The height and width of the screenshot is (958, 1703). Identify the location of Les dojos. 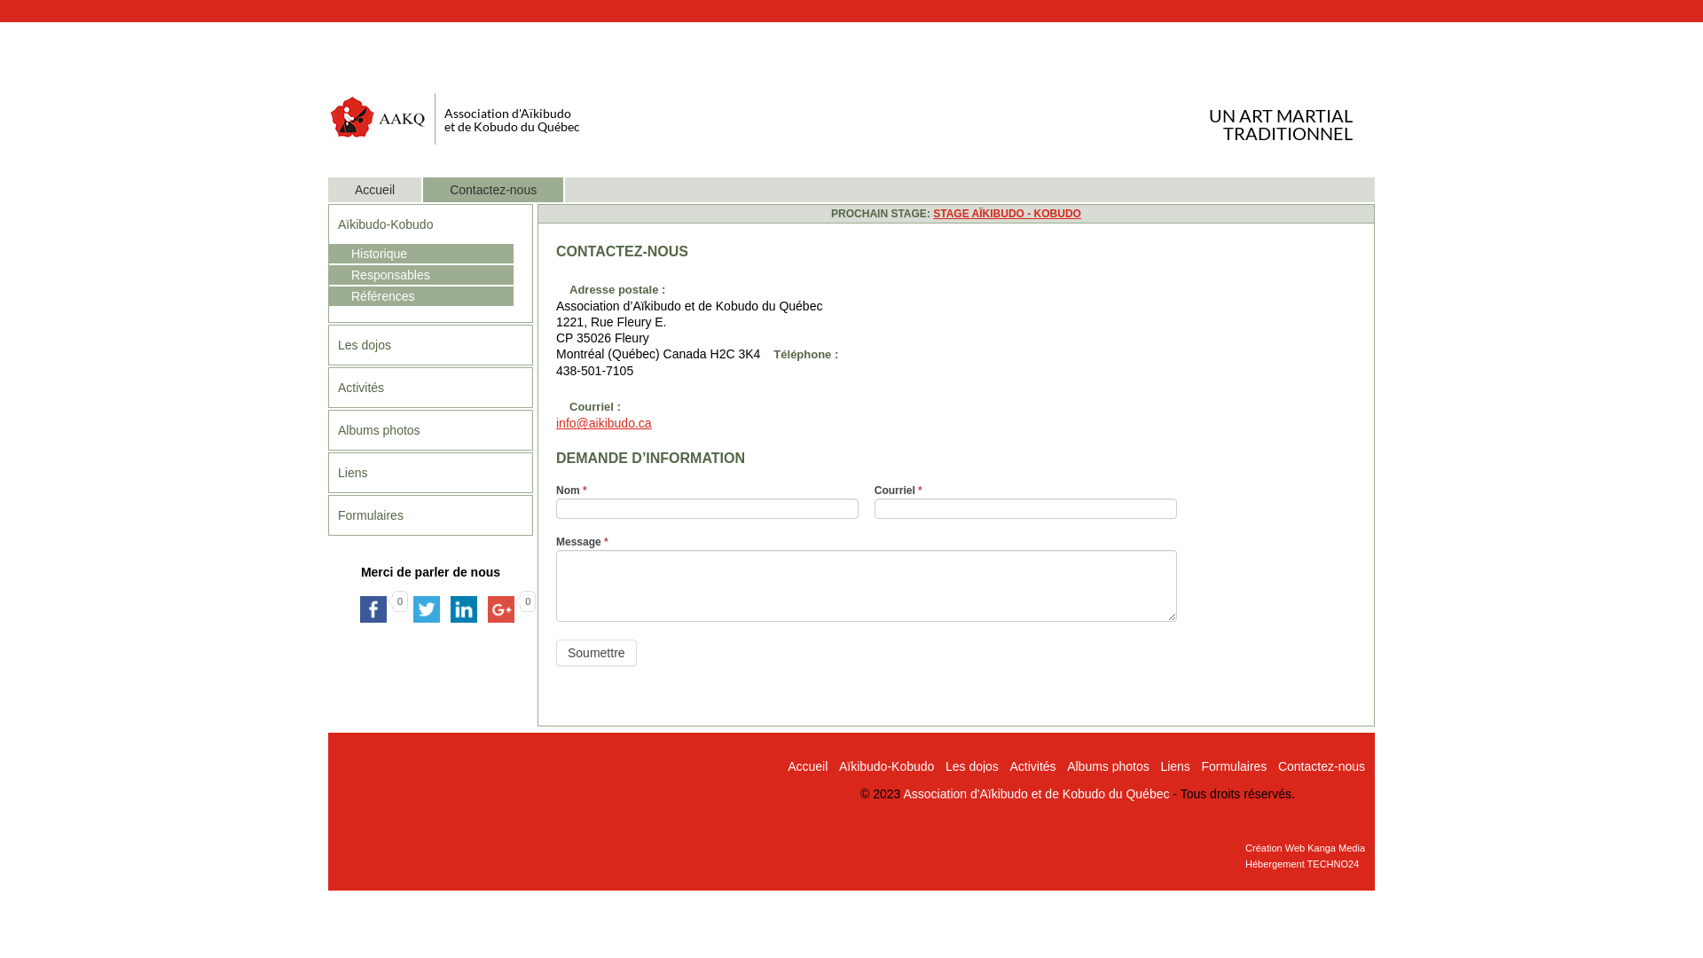
(967, 766).